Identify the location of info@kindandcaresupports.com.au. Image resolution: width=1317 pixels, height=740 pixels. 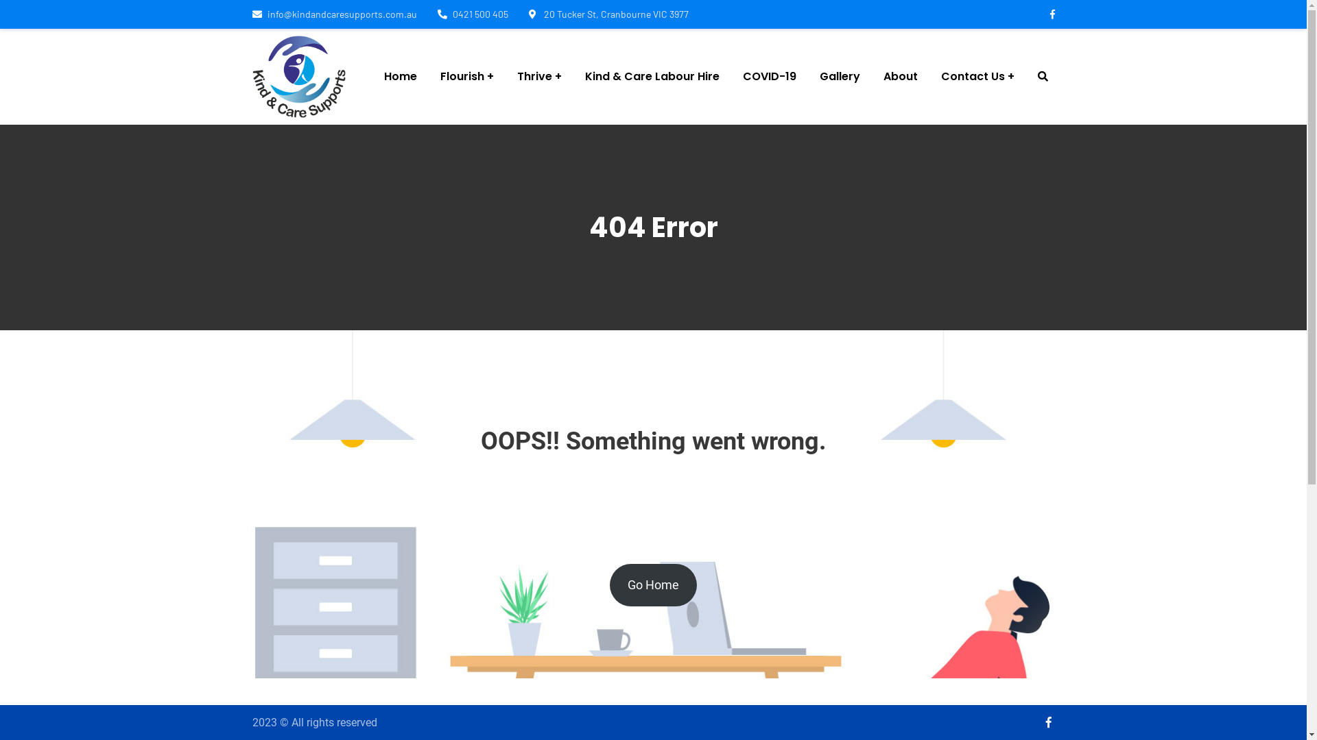
(360, 464).